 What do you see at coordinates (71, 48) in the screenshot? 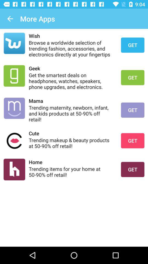
I see `scroll until the browse a worldwide` at bounding box center [71, 48].